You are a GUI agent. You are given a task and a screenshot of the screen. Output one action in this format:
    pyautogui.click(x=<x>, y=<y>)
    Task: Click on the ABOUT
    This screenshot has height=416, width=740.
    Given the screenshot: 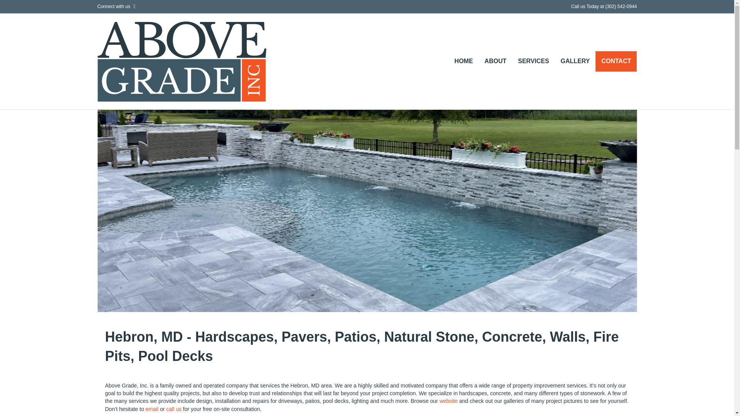 What is the action you would take?
    pyautogui.click(x=495, y=61)
    